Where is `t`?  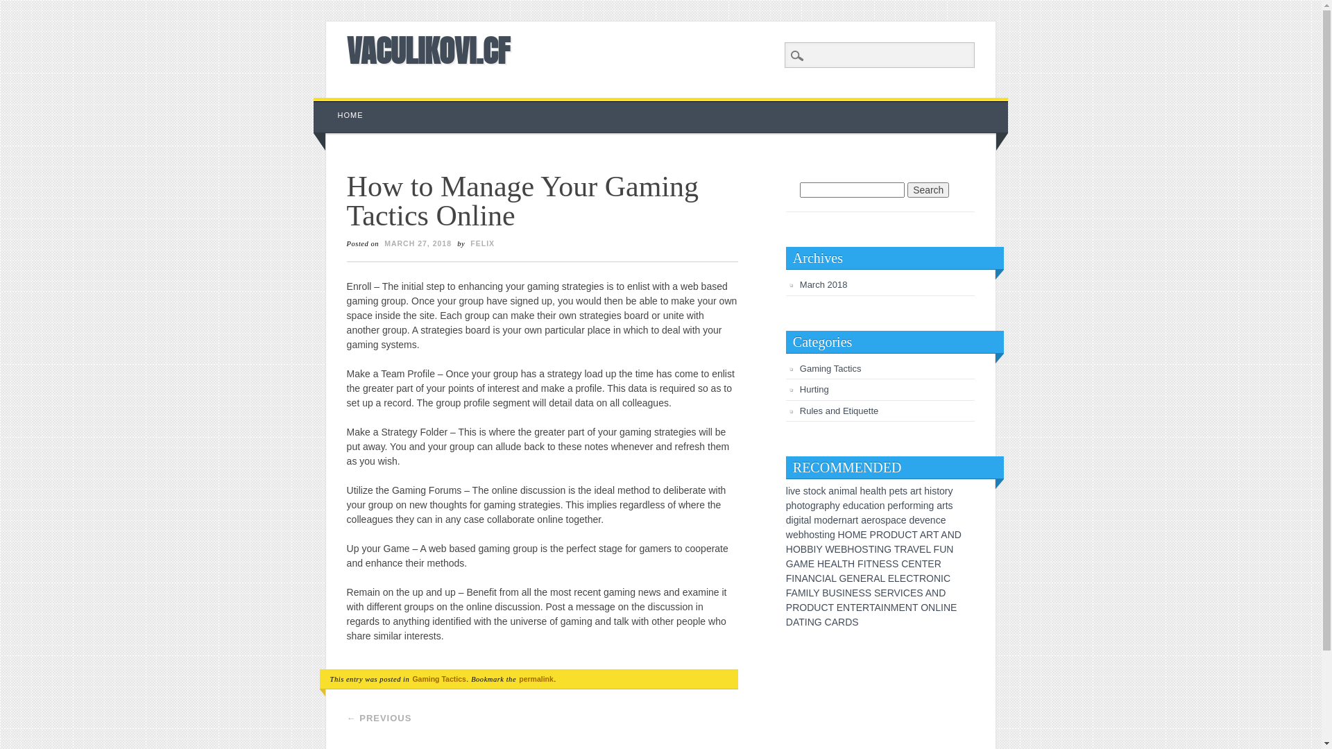 t is located at coordinates (803, 506).